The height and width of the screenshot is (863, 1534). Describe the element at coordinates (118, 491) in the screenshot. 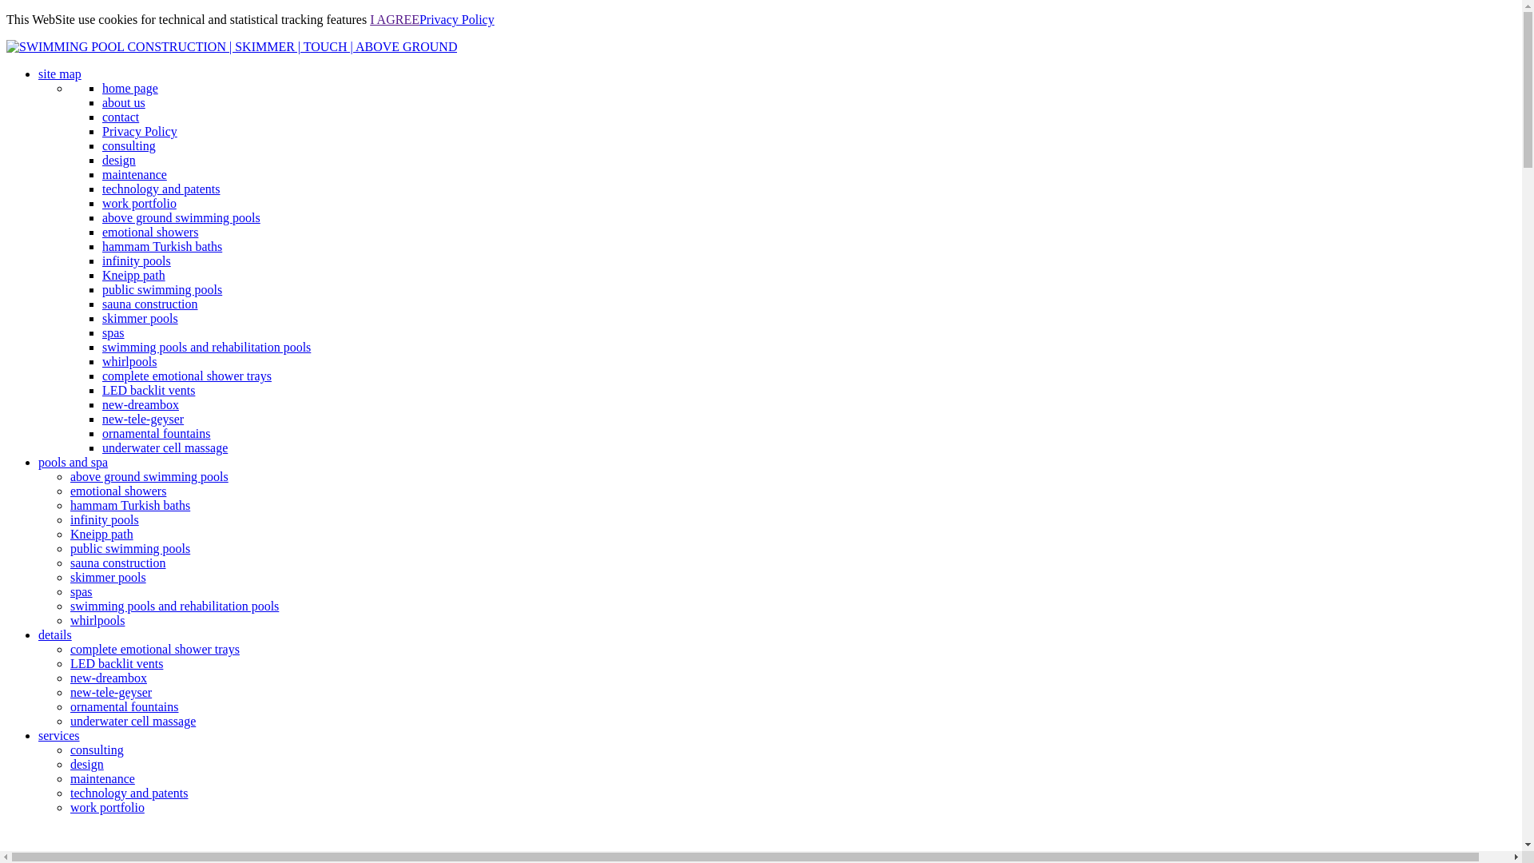

I see `emotional showers` at that location.